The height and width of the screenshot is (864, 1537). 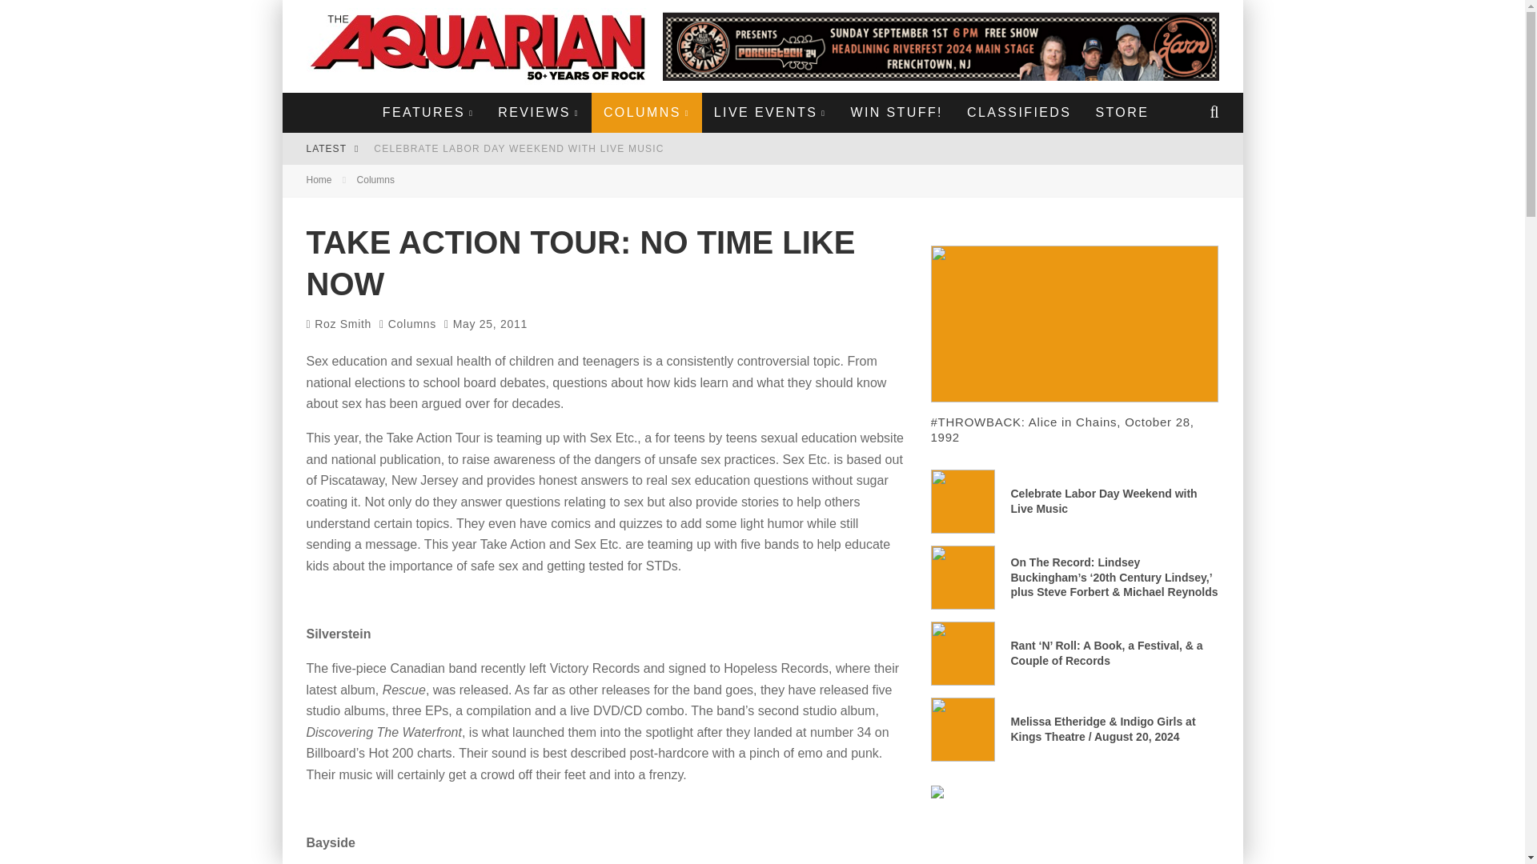 What do you see at coordinates (647, 112) in the screenshot?
I see `COLUMNS` at bounding box center [647, 112].